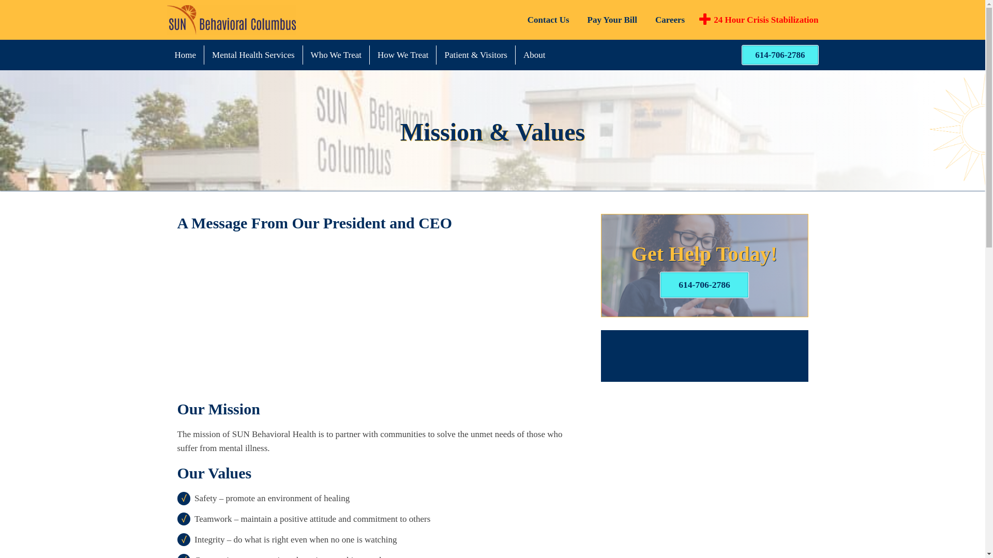 Image resolution: width=993 pixels, height=558 pixels. What do you see at coordinates (253, 55) in the screenshot?
I see `Mental Health Services` at bounding box center [253, 55].